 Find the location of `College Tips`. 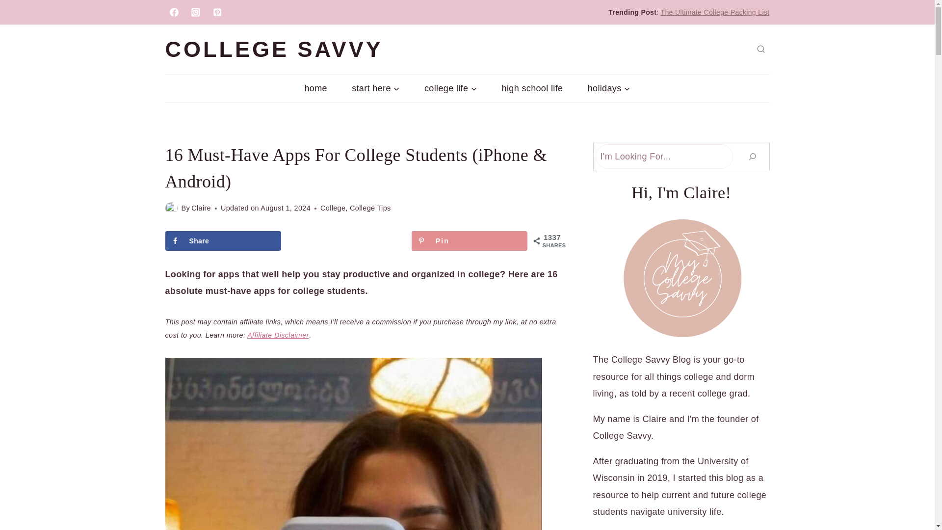

College Tips is located at coordinates (370, 208).